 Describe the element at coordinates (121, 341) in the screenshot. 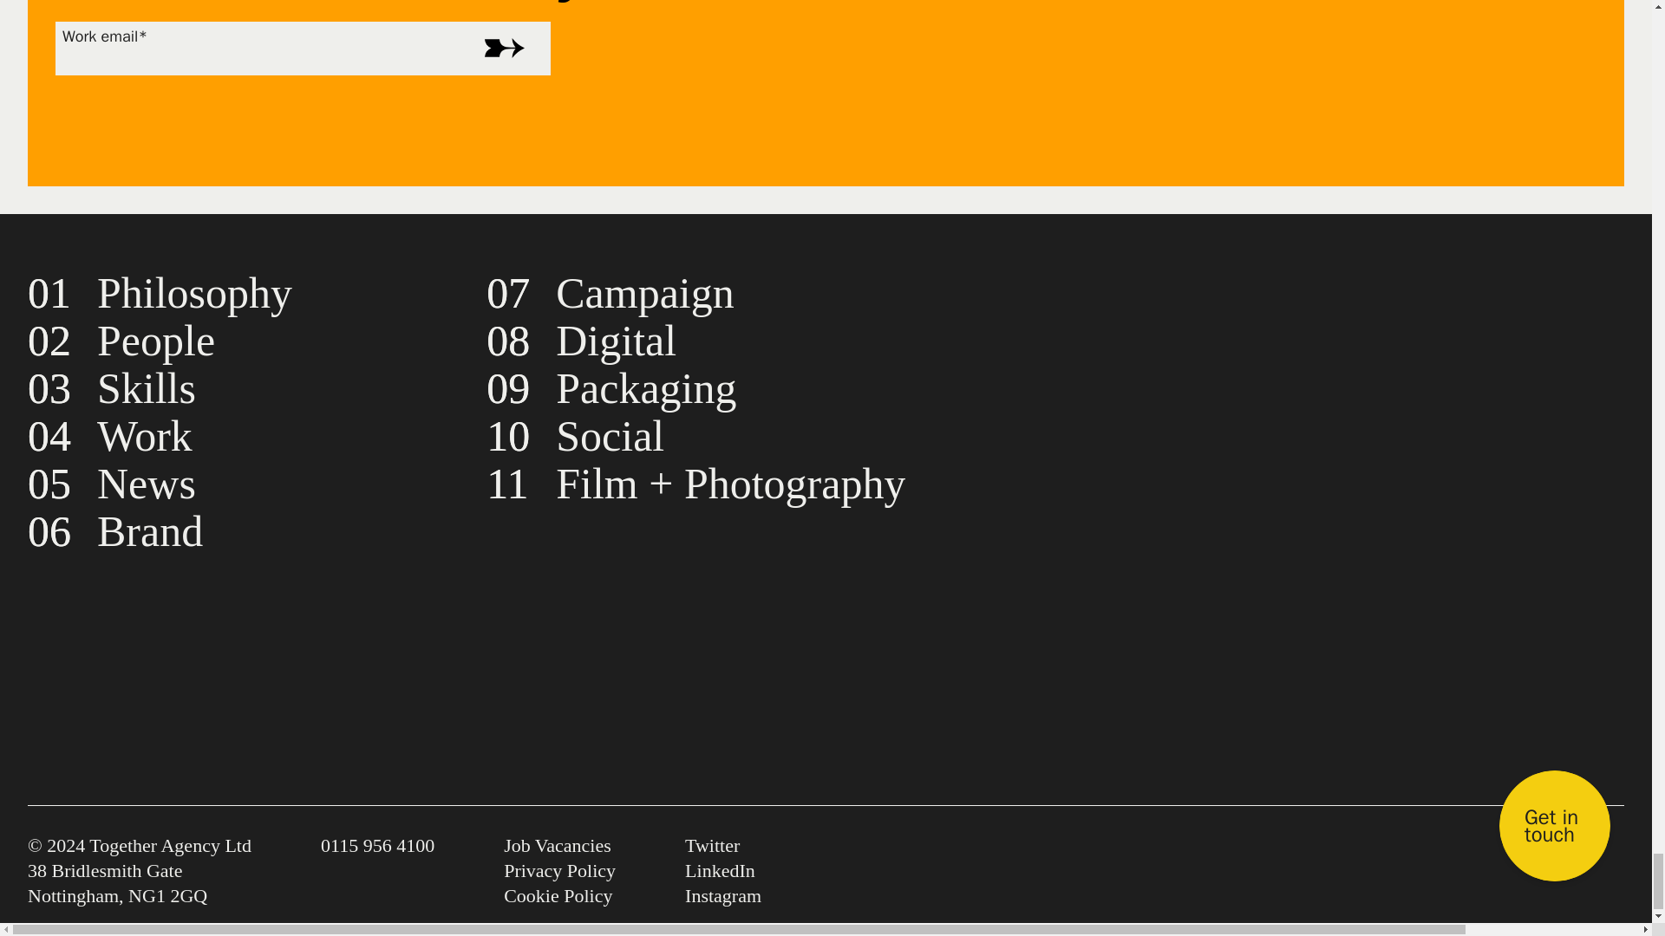

I see `02People` at that location.